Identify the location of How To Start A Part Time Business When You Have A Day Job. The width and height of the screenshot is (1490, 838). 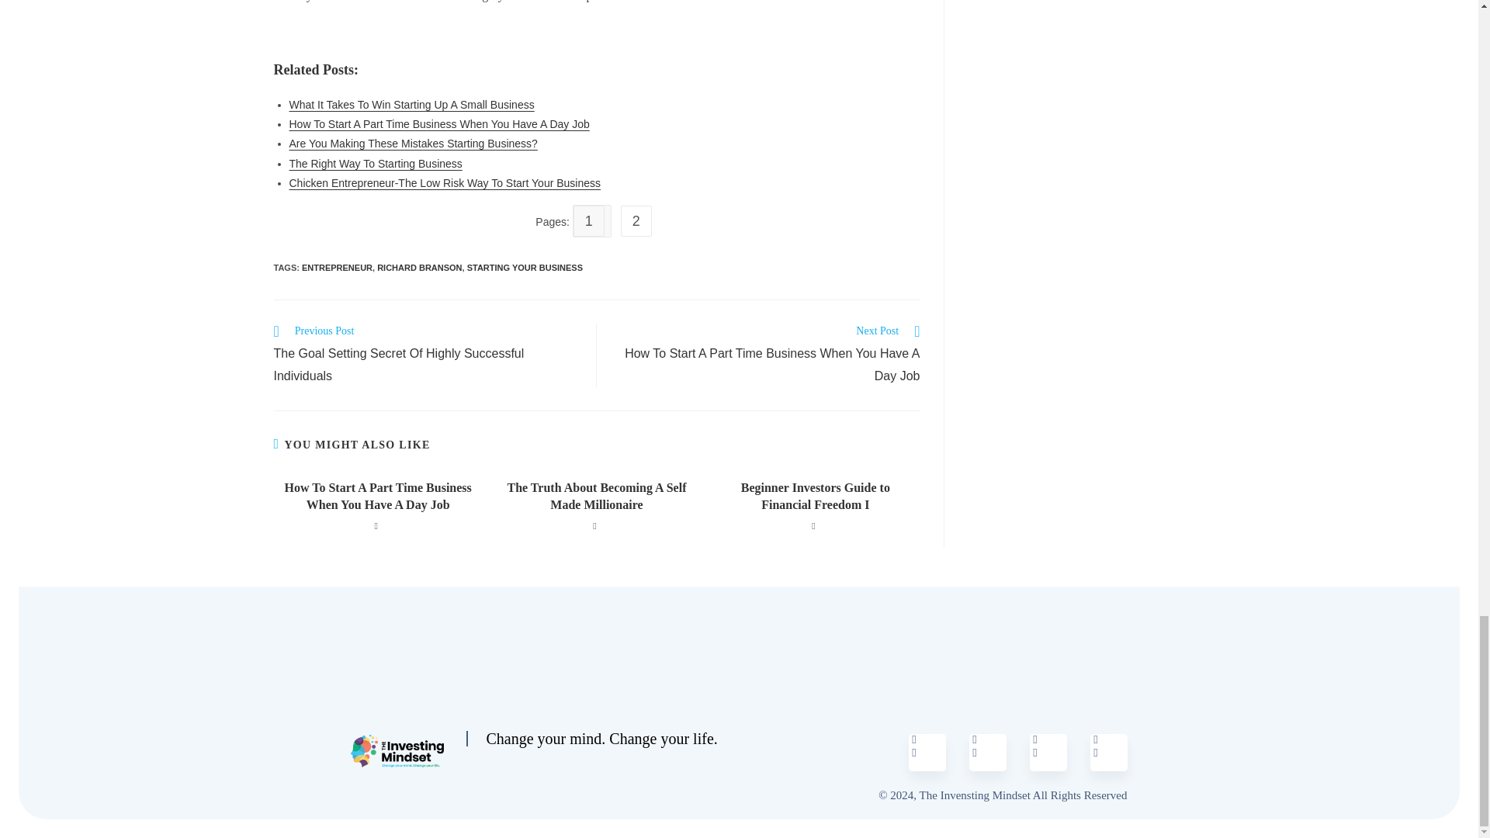
(377, 497).